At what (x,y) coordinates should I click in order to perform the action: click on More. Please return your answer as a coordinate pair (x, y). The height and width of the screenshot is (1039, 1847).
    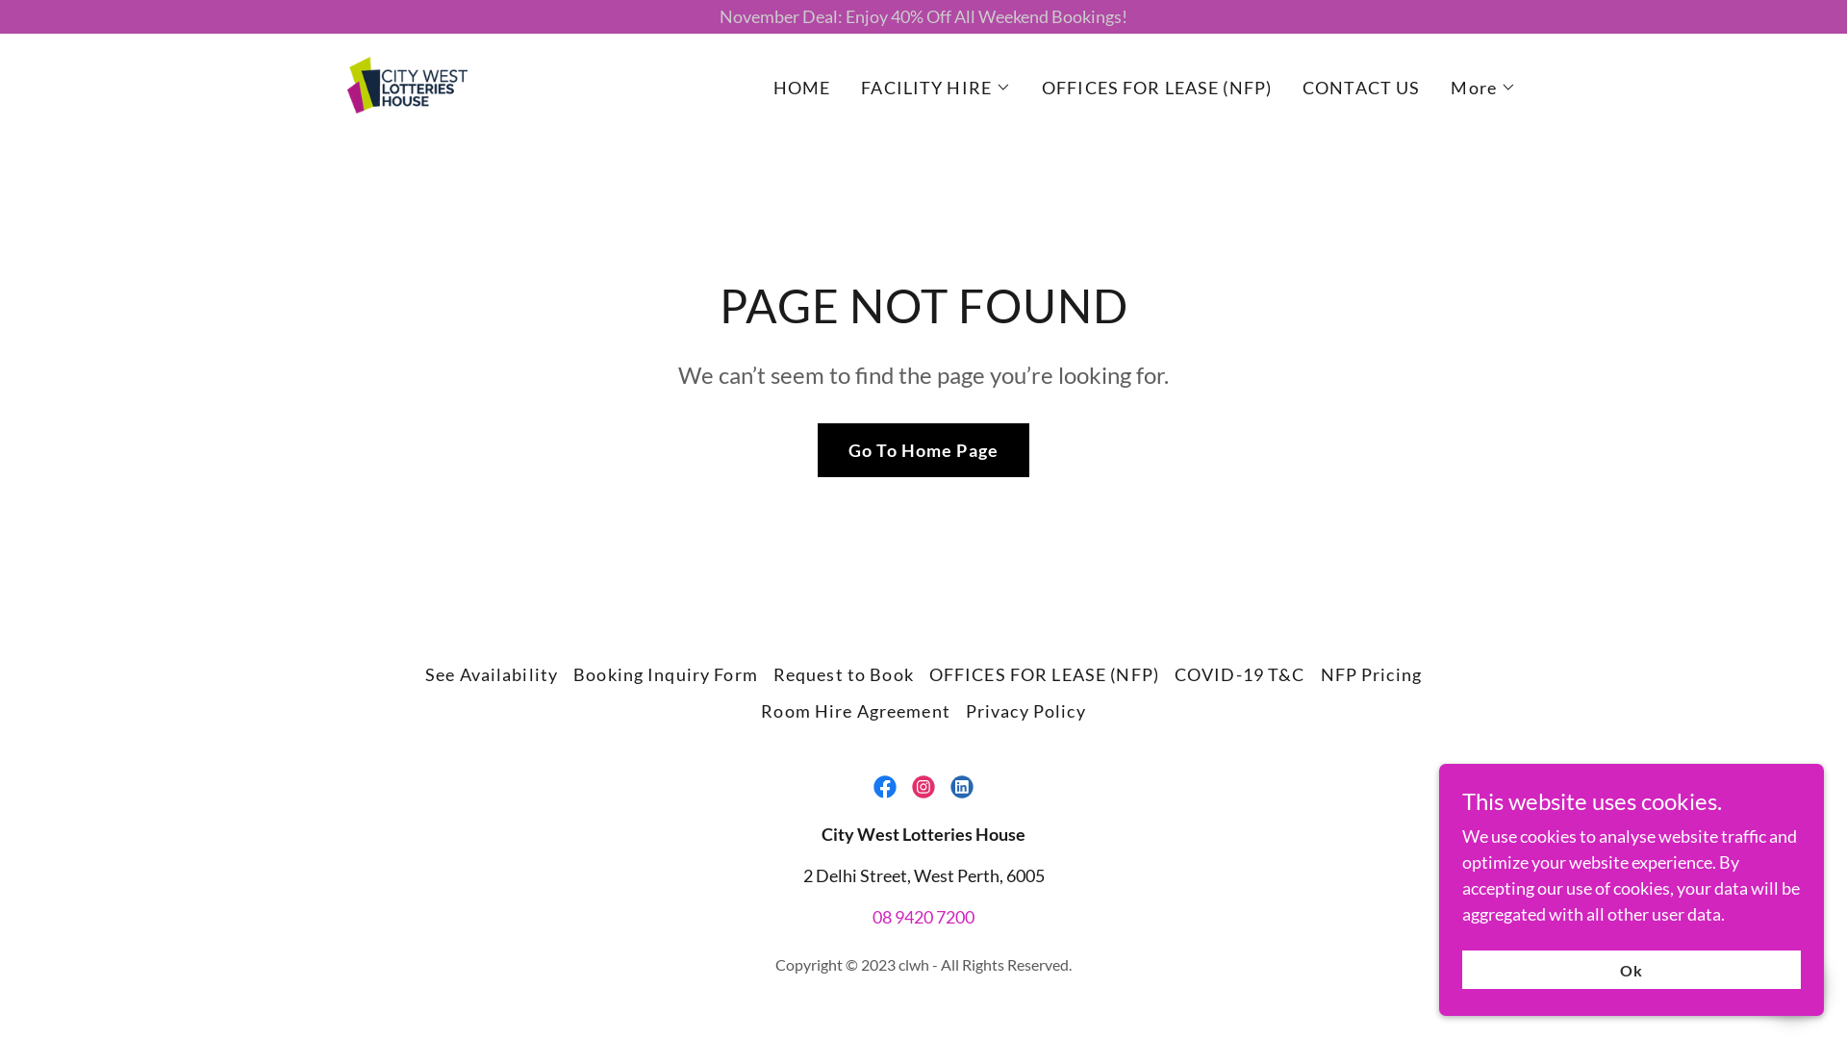
    Looking at the image, I should click on (1483, 88).